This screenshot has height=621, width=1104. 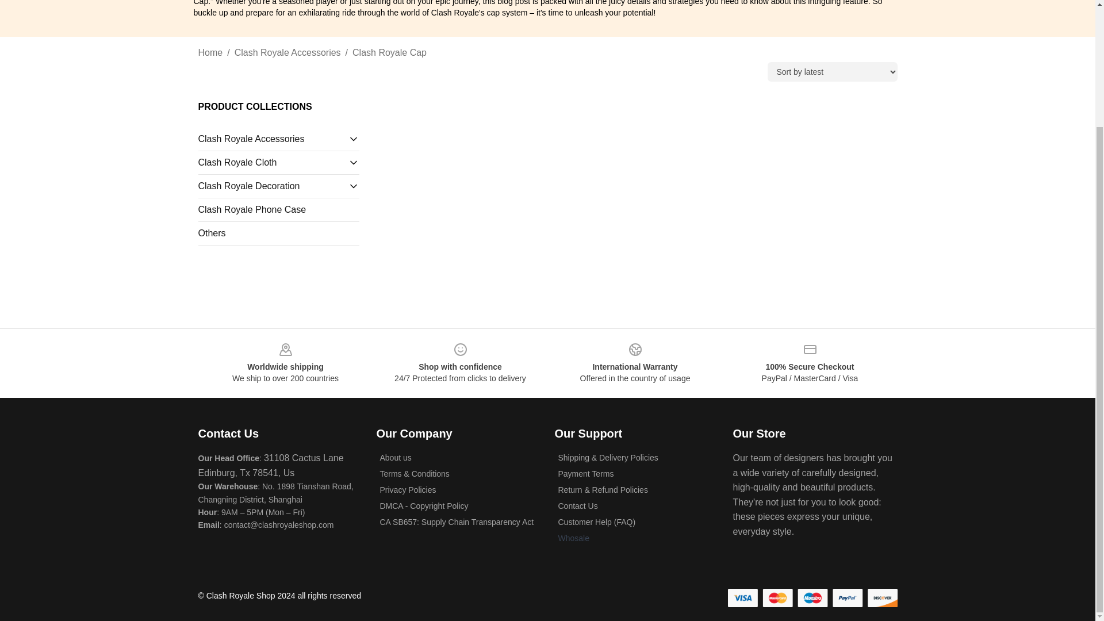 What do you see at coordinates (273, 162) in the screenshot?
I see `Clash Royale Cloth` at bounding box center [273, 162].